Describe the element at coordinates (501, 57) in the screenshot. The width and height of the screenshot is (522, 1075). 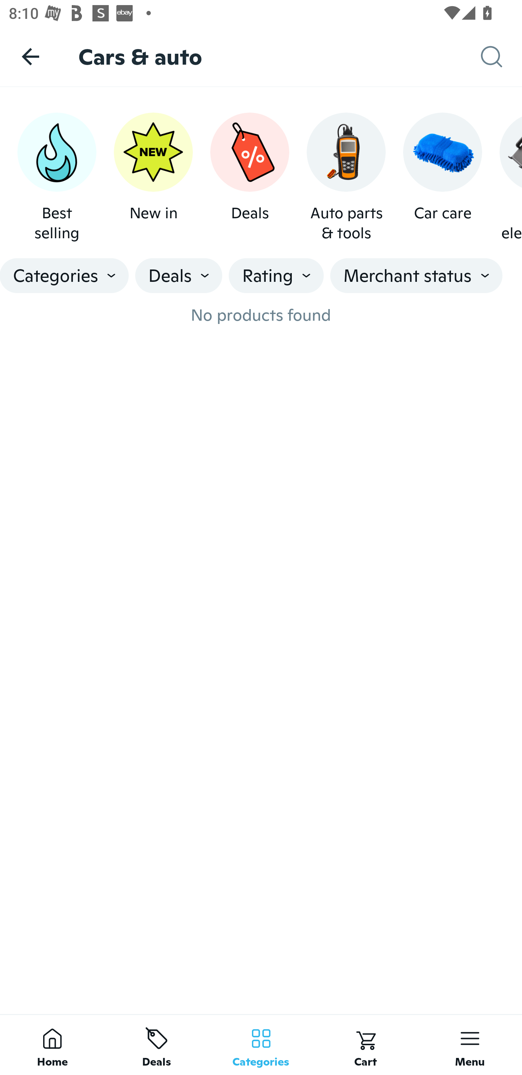
I see `Search` at that location.